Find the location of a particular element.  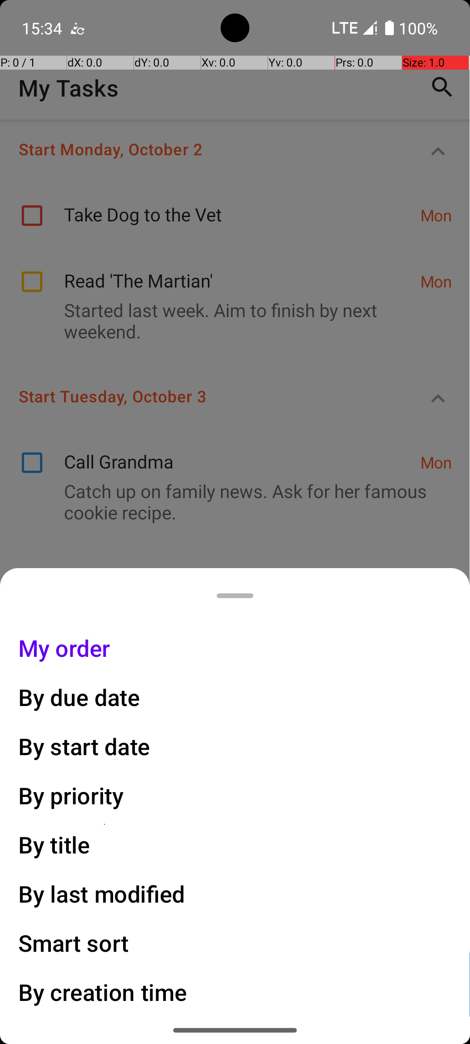

My order is located at coordinates (64, 648).